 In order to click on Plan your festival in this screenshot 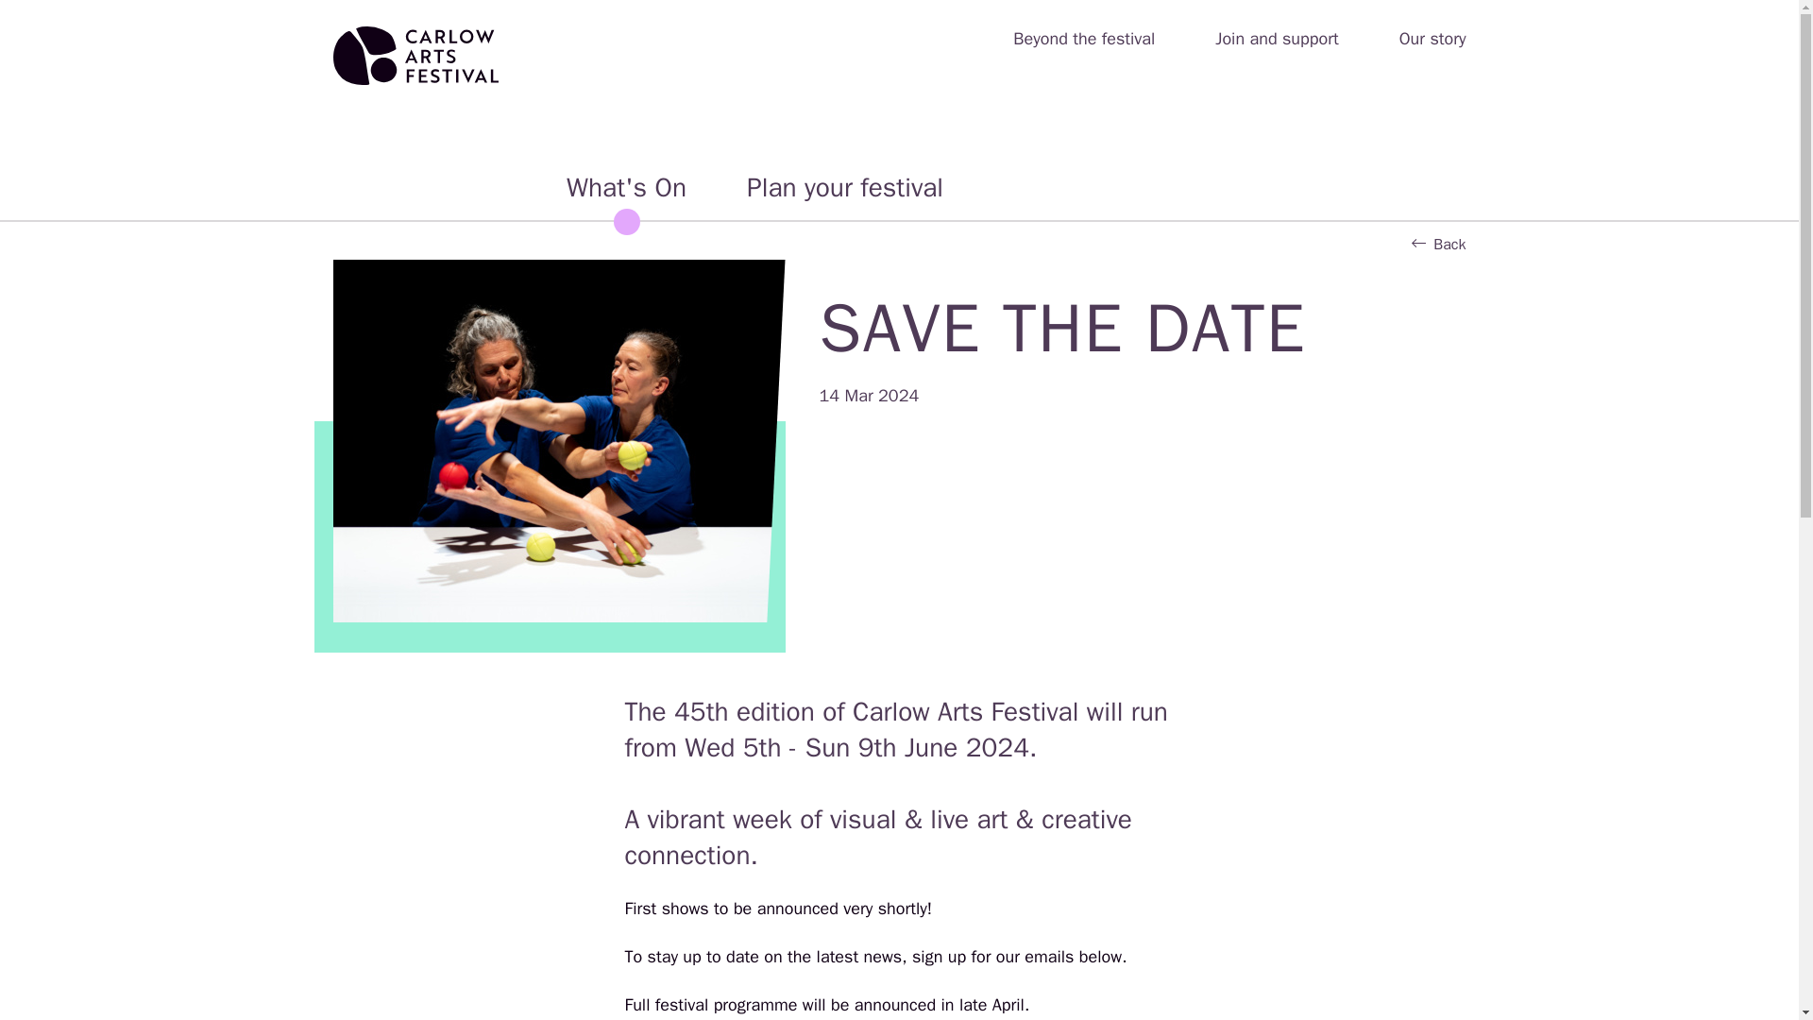, I will do `click(844, 187)`.